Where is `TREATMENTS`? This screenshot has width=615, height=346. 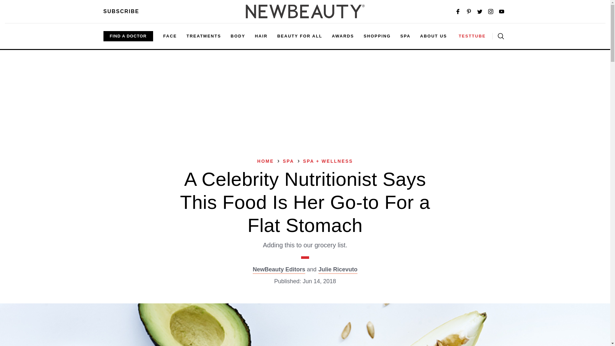
TREATMENTS is located at coordinates (203, 36).